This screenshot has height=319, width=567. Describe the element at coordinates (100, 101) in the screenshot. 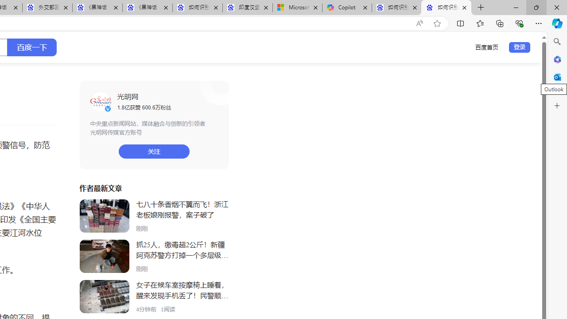

I see `To get missing image descriptions, open the context menu.` at that location.